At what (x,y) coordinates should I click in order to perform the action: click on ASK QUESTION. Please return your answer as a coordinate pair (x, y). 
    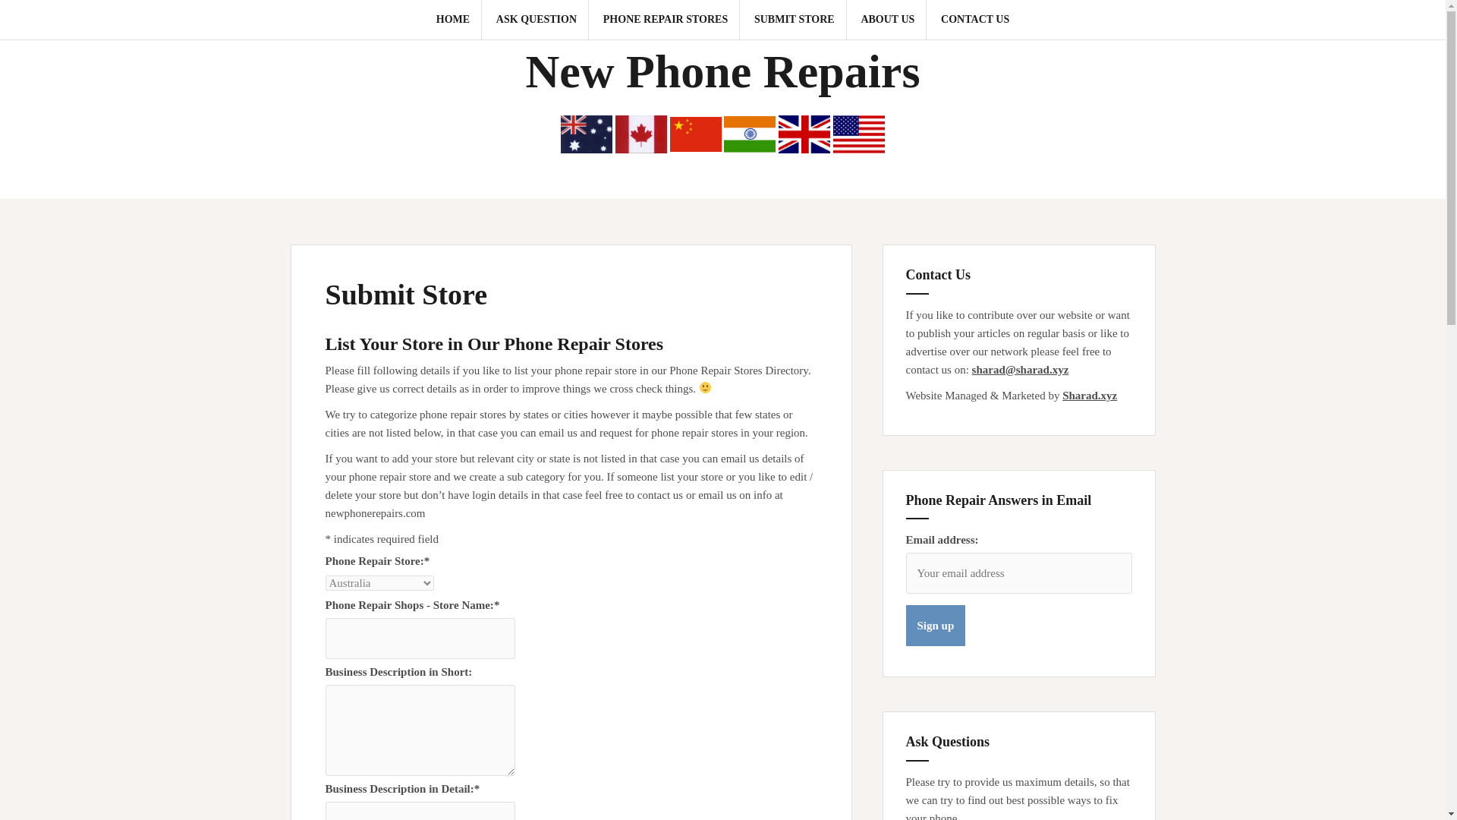
    Looking at the image, I should click on (537, 20).